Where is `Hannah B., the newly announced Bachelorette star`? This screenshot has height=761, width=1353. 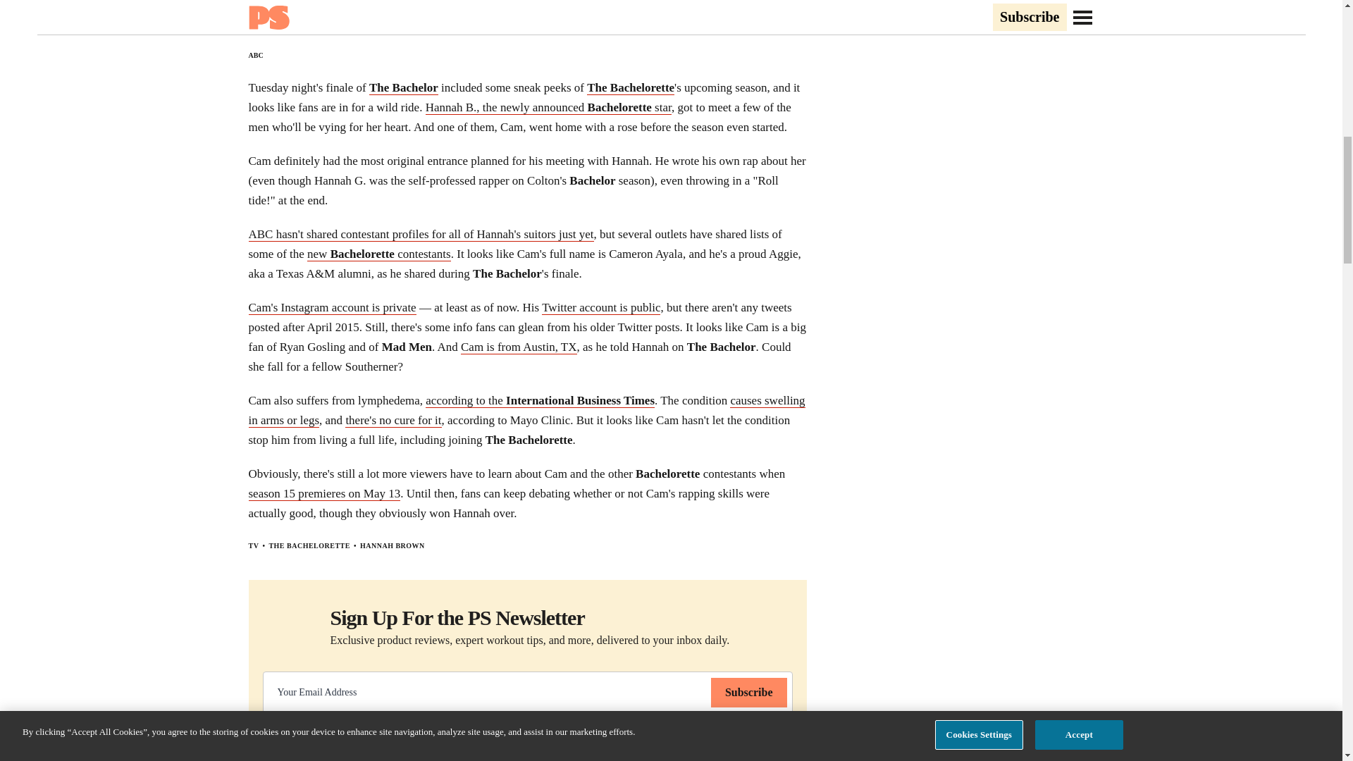 Hannah B., the newly announced Bachelorette star is located at coordinates (548, 107).